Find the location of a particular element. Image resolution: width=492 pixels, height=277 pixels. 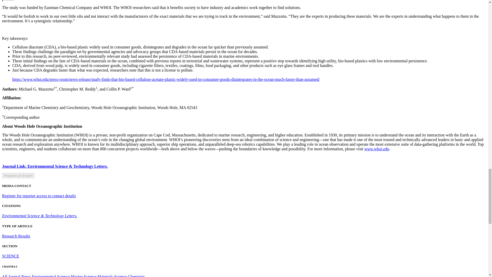

Show all articles in this channel is located at coordinates (10, 256).